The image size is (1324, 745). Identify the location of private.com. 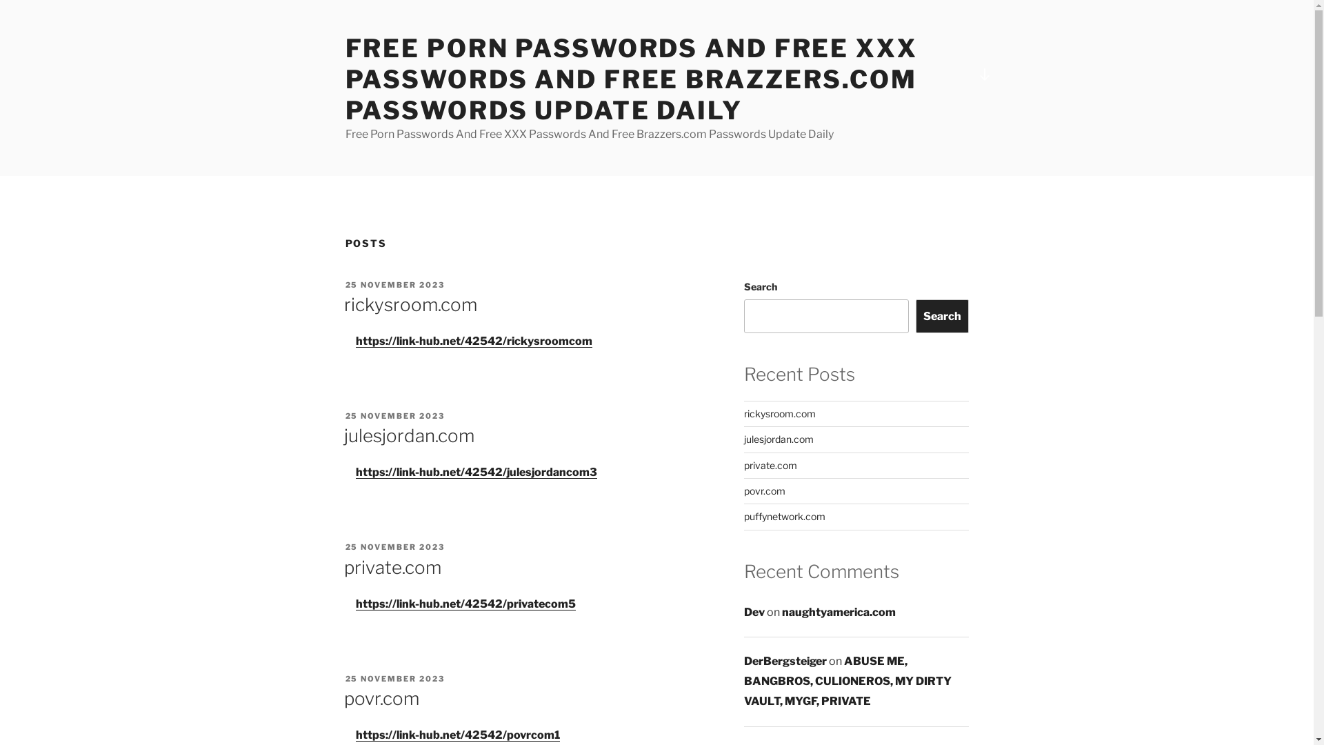
(771, 465).